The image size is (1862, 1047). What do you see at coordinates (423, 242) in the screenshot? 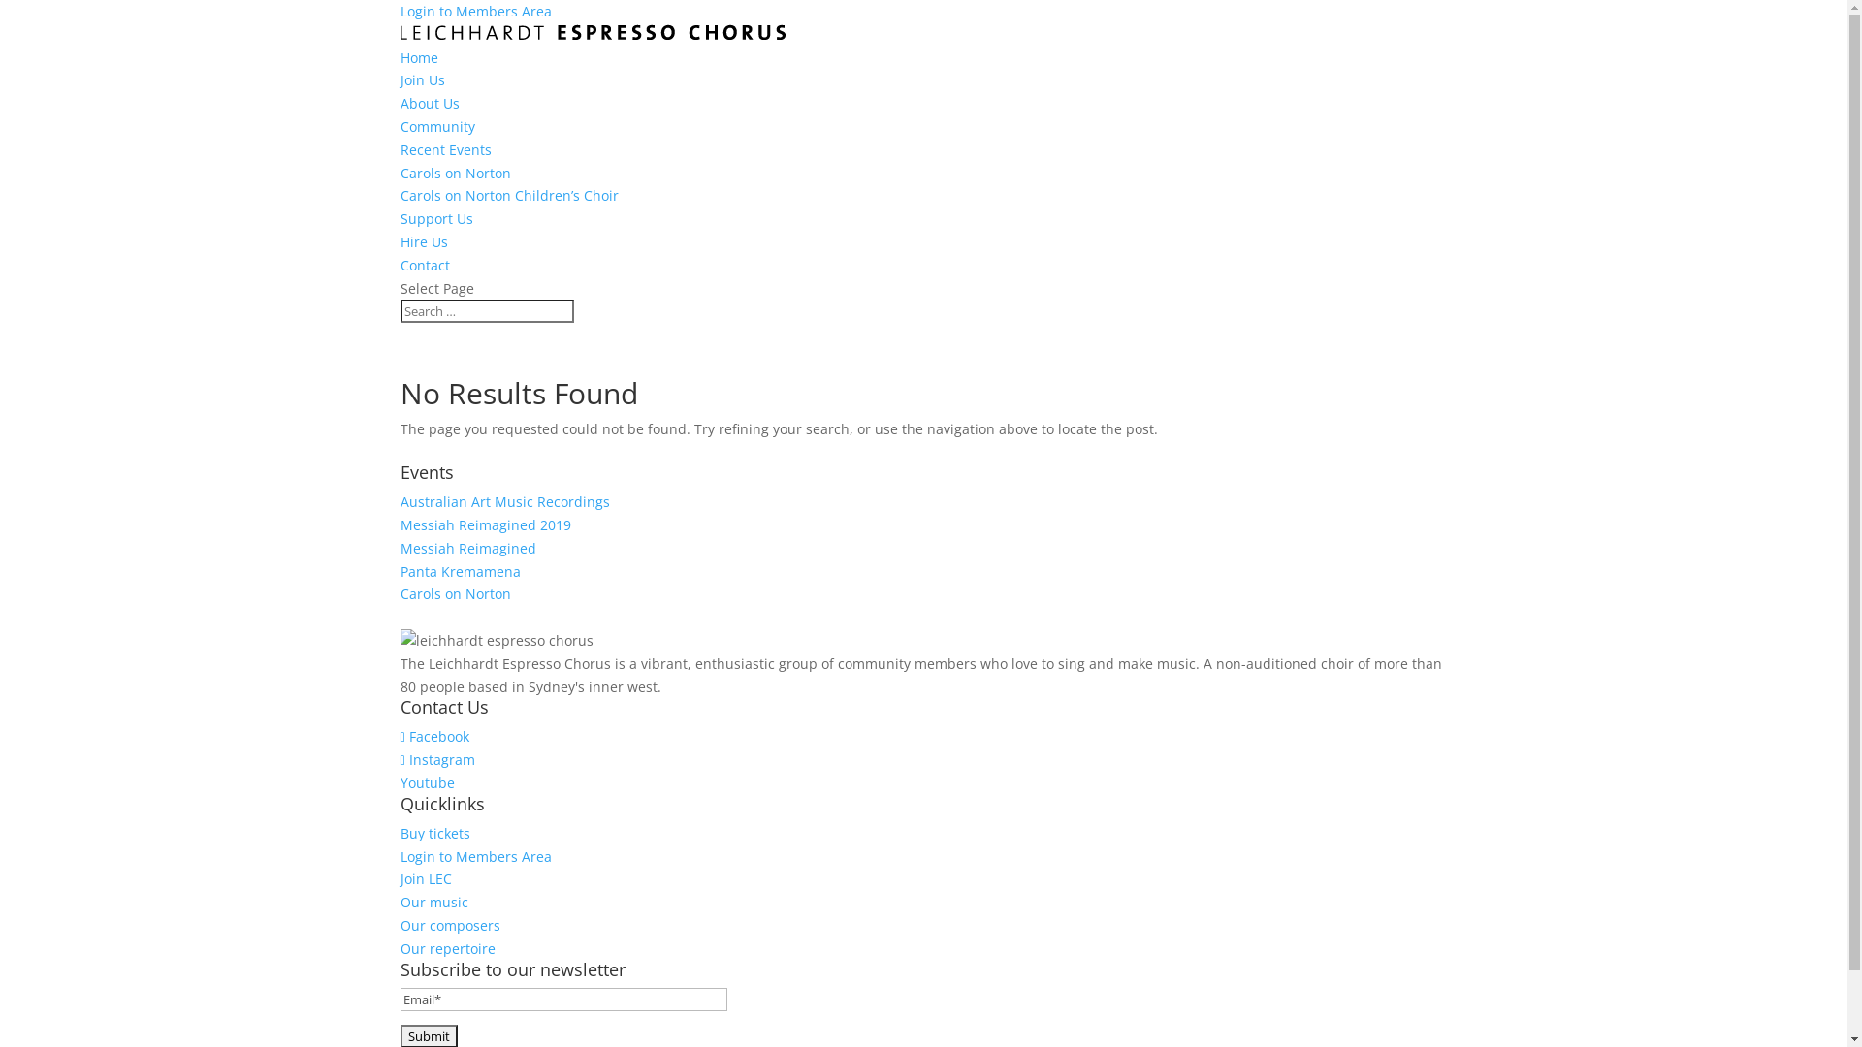
I see `Hire Us` at bounding box center [423, 242].